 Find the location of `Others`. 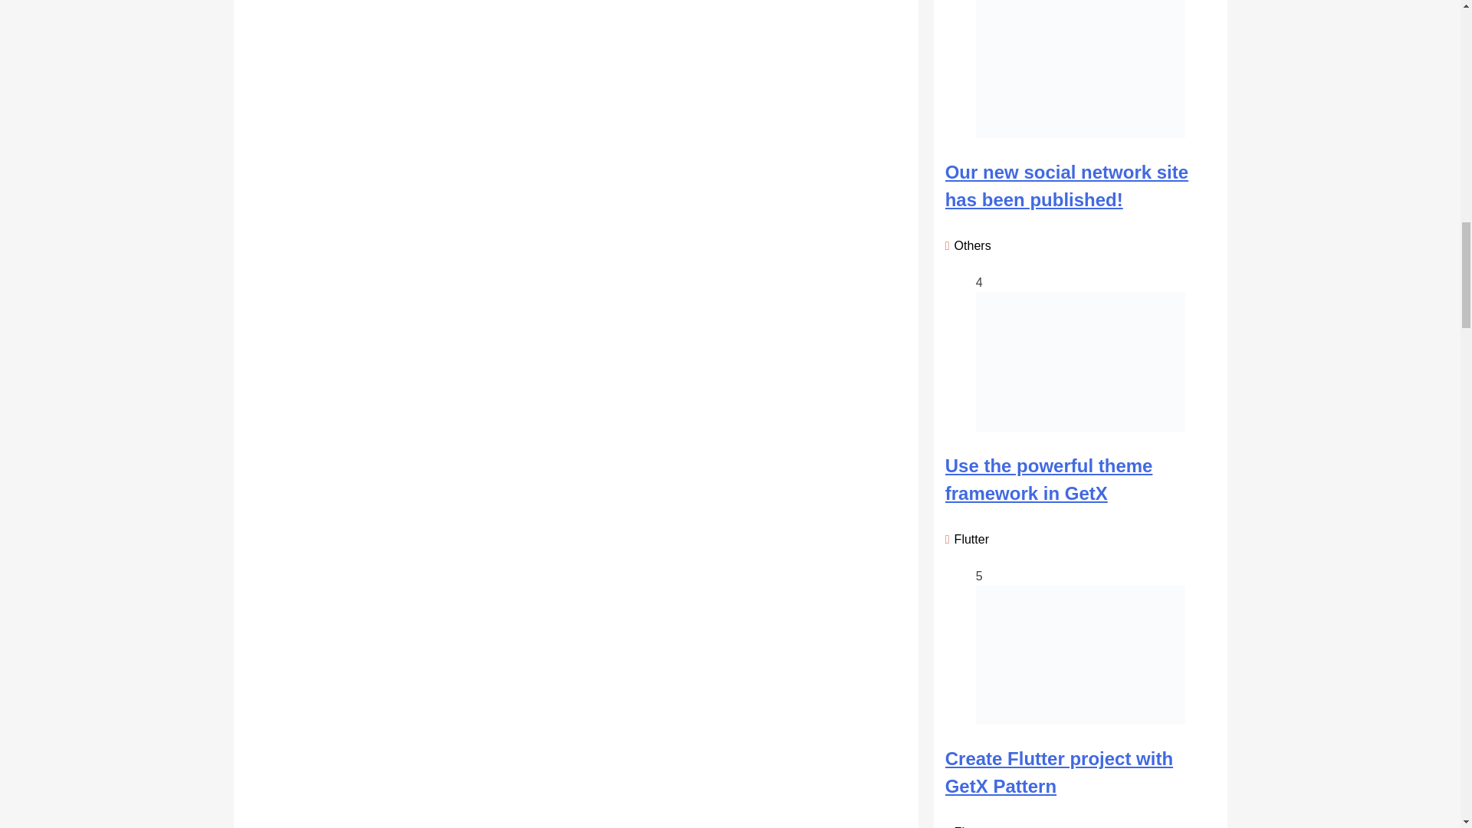

Others is located at coordinates (969, 245).